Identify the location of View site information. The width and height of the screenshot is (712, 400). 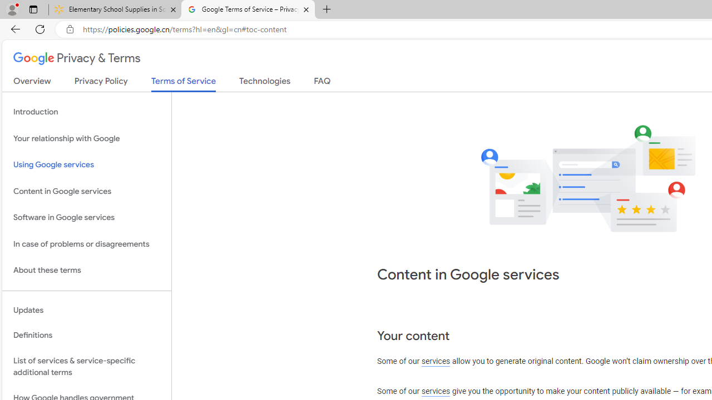
(70, 29).